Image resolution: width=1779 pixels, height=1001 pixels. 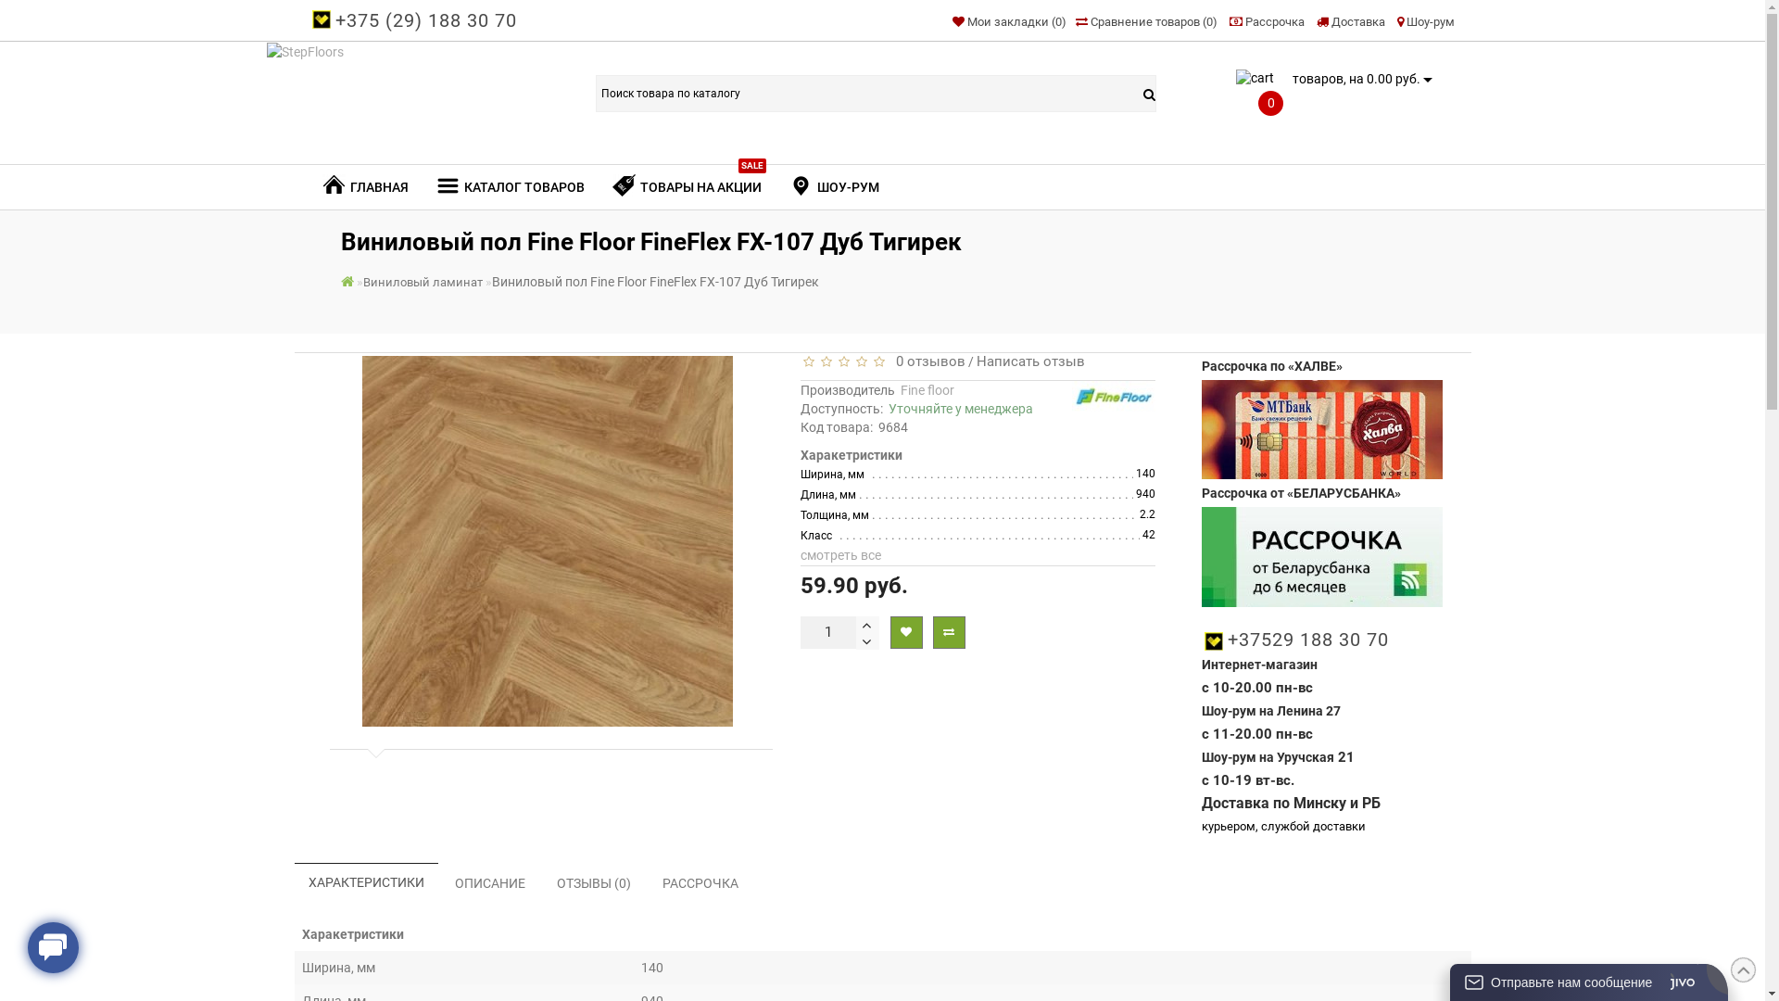 What do you see at coordinates (867, 641) in the screenshot?
I see ` ` at bounding box center [867, 641].